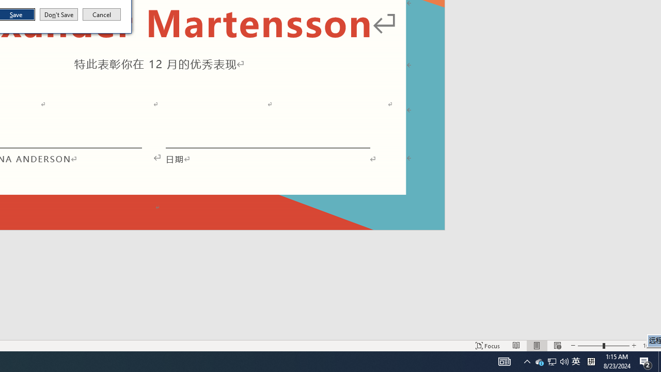 The image size is (661, 372). What do you see at coordinates (650, 345) in the screenshot?
I see `Zoom 100%` at bounding box center [650, 345].